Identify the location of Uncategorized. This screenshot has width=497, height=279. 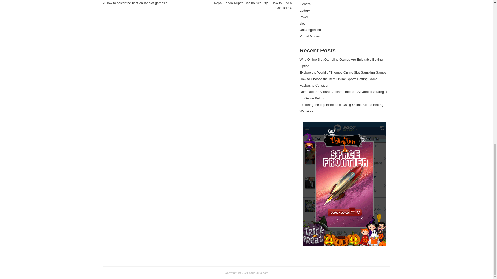
(310, 30).